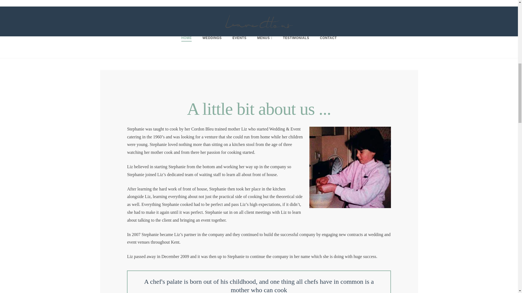 Image resolution: width=522 pixels, height=293 pixels. I want to click on WEDDINGS, so click(212, 47).